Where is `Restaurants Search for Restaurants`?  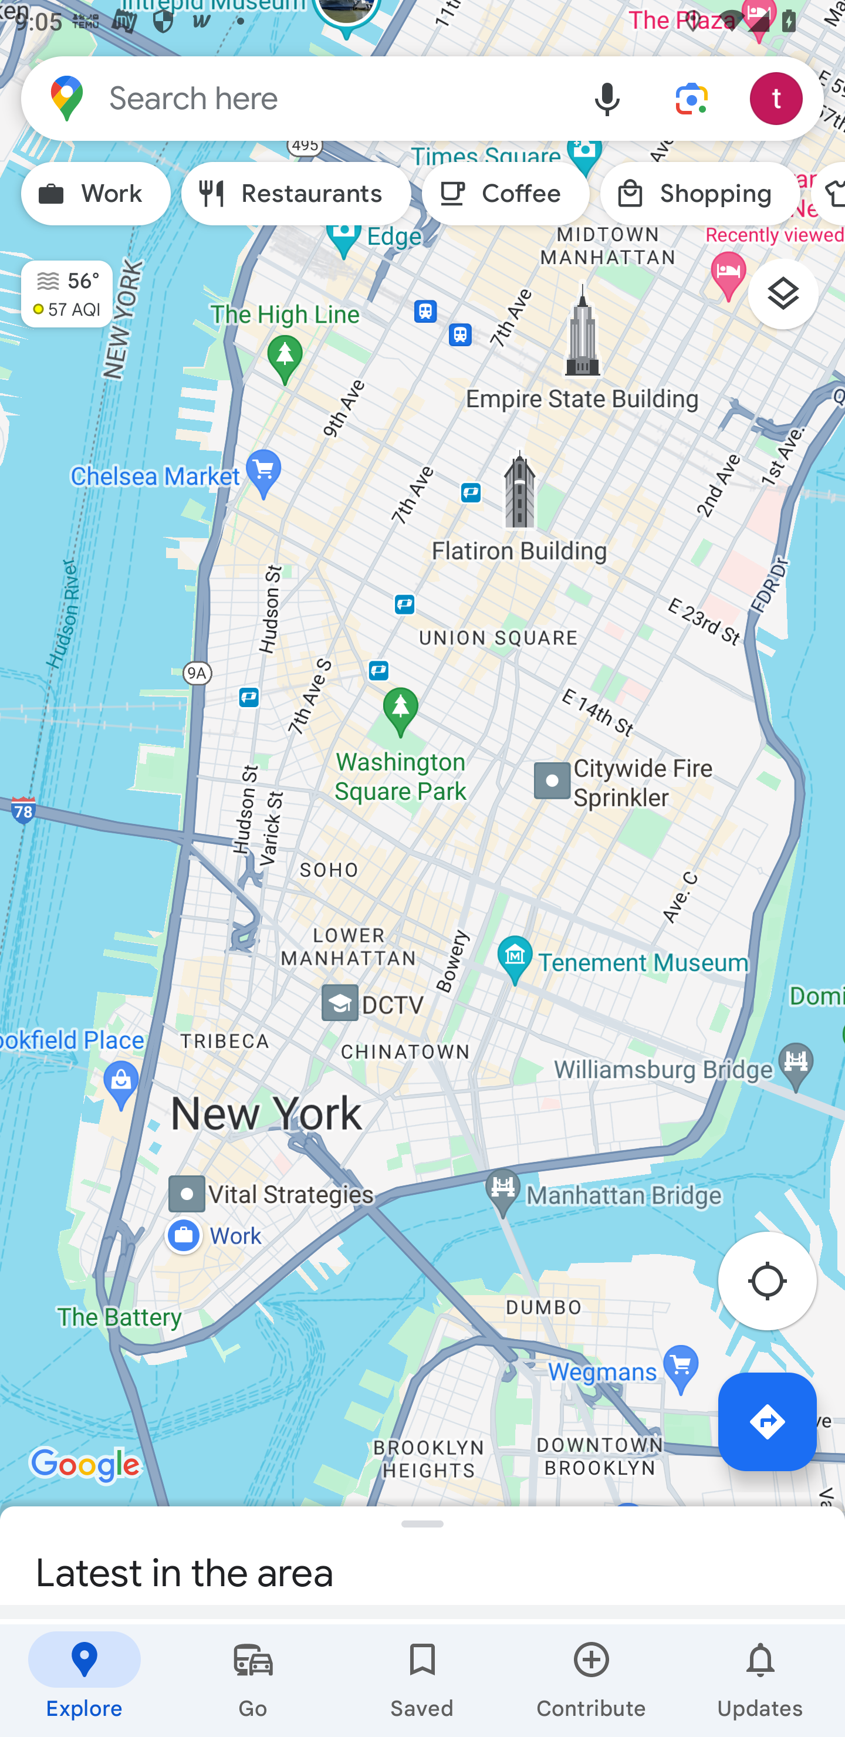 Restaurants Search for Restaurants is located at coordinates (296, 194).